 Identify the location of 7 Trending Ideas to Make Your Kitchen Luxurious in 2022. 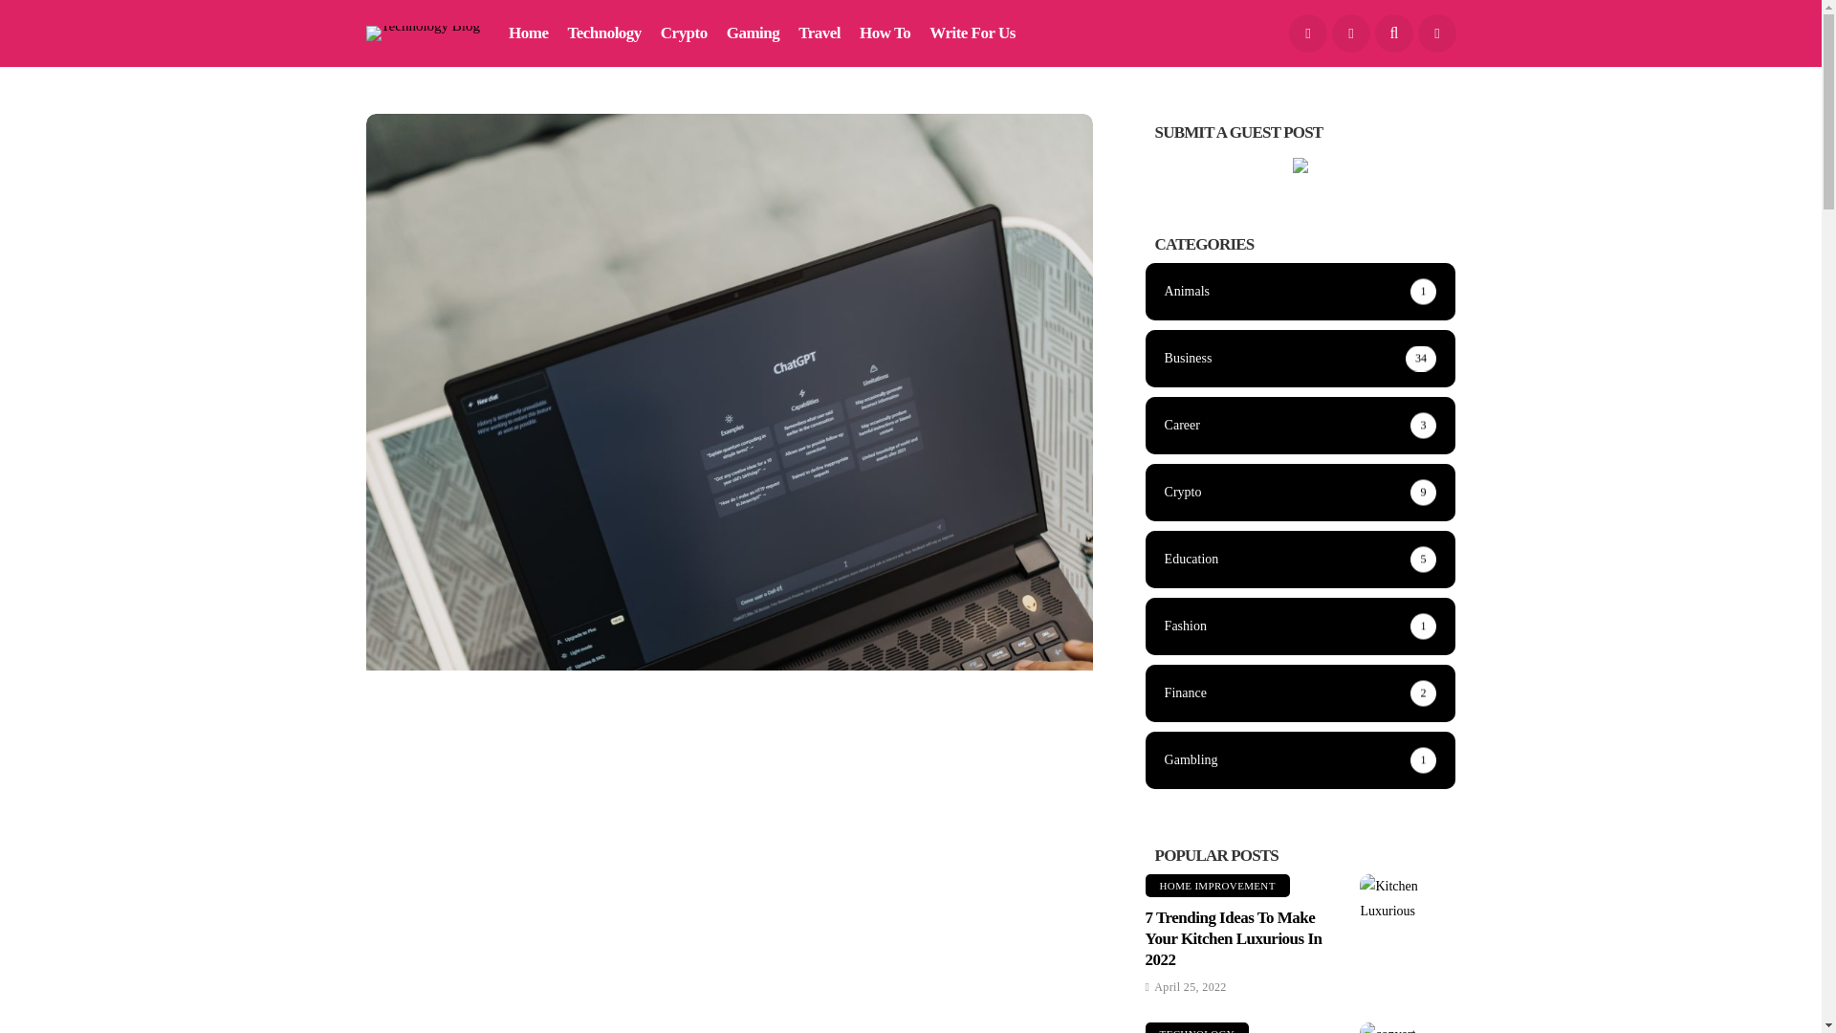
(1408, 898).